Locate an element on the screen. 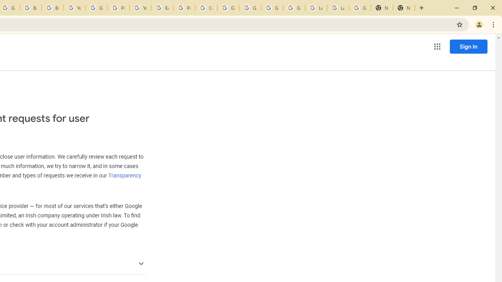  Google Account Help is located at coordinates (272, 8).